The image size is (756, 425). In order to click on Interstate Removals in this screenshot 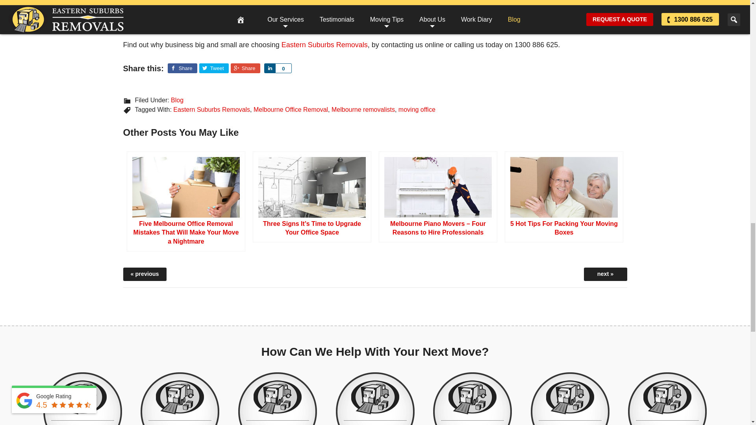, I will do `click(180, 399)`.